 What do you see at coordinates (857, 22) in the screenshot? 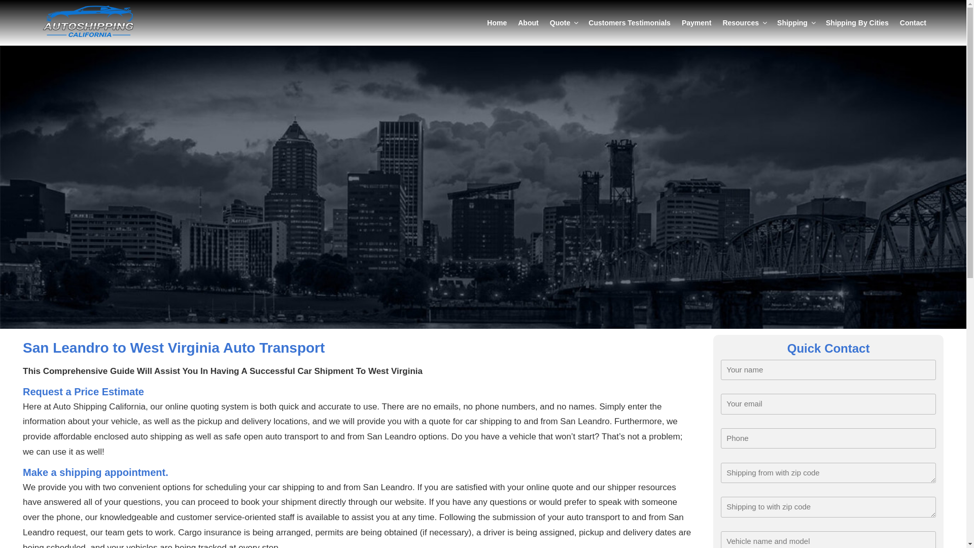
I see `Shipping By Cities` at bounding box center [857, 22].